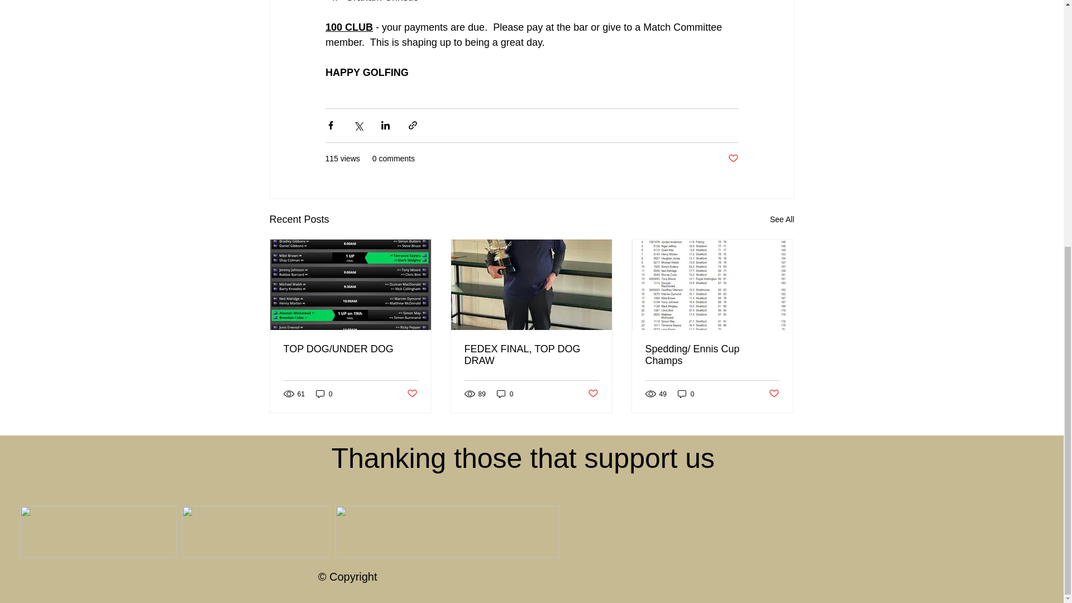  What do you see at coordinates (505, 393) in the screenshot?
I see `0` at bounding box center [505, 393].